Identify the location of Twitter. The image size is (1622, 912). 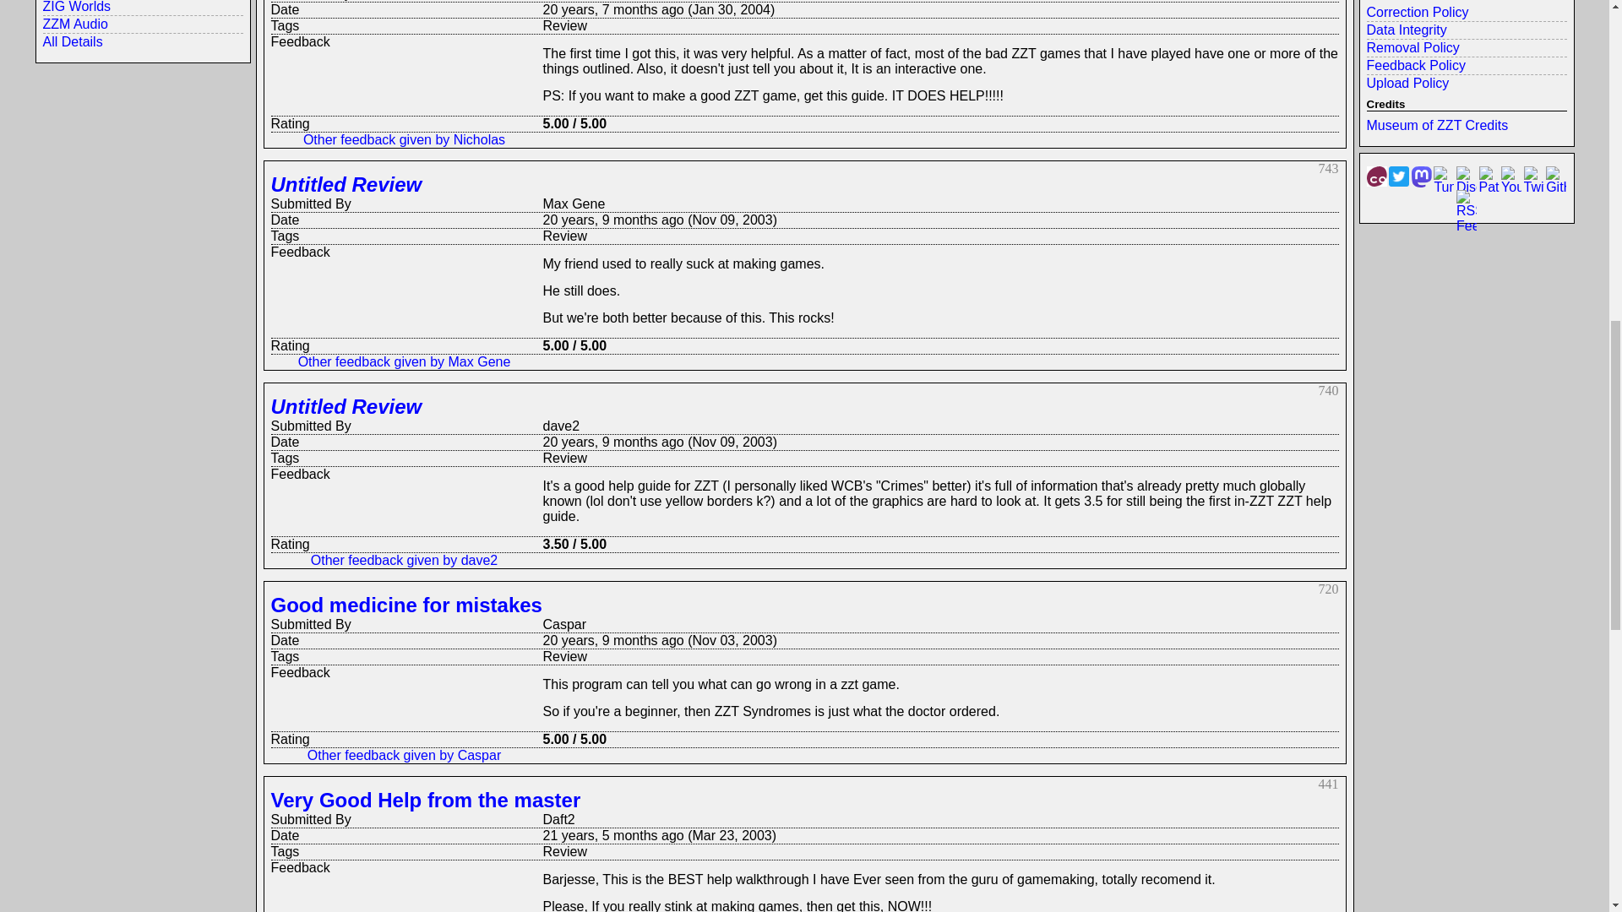
(1399, 176).